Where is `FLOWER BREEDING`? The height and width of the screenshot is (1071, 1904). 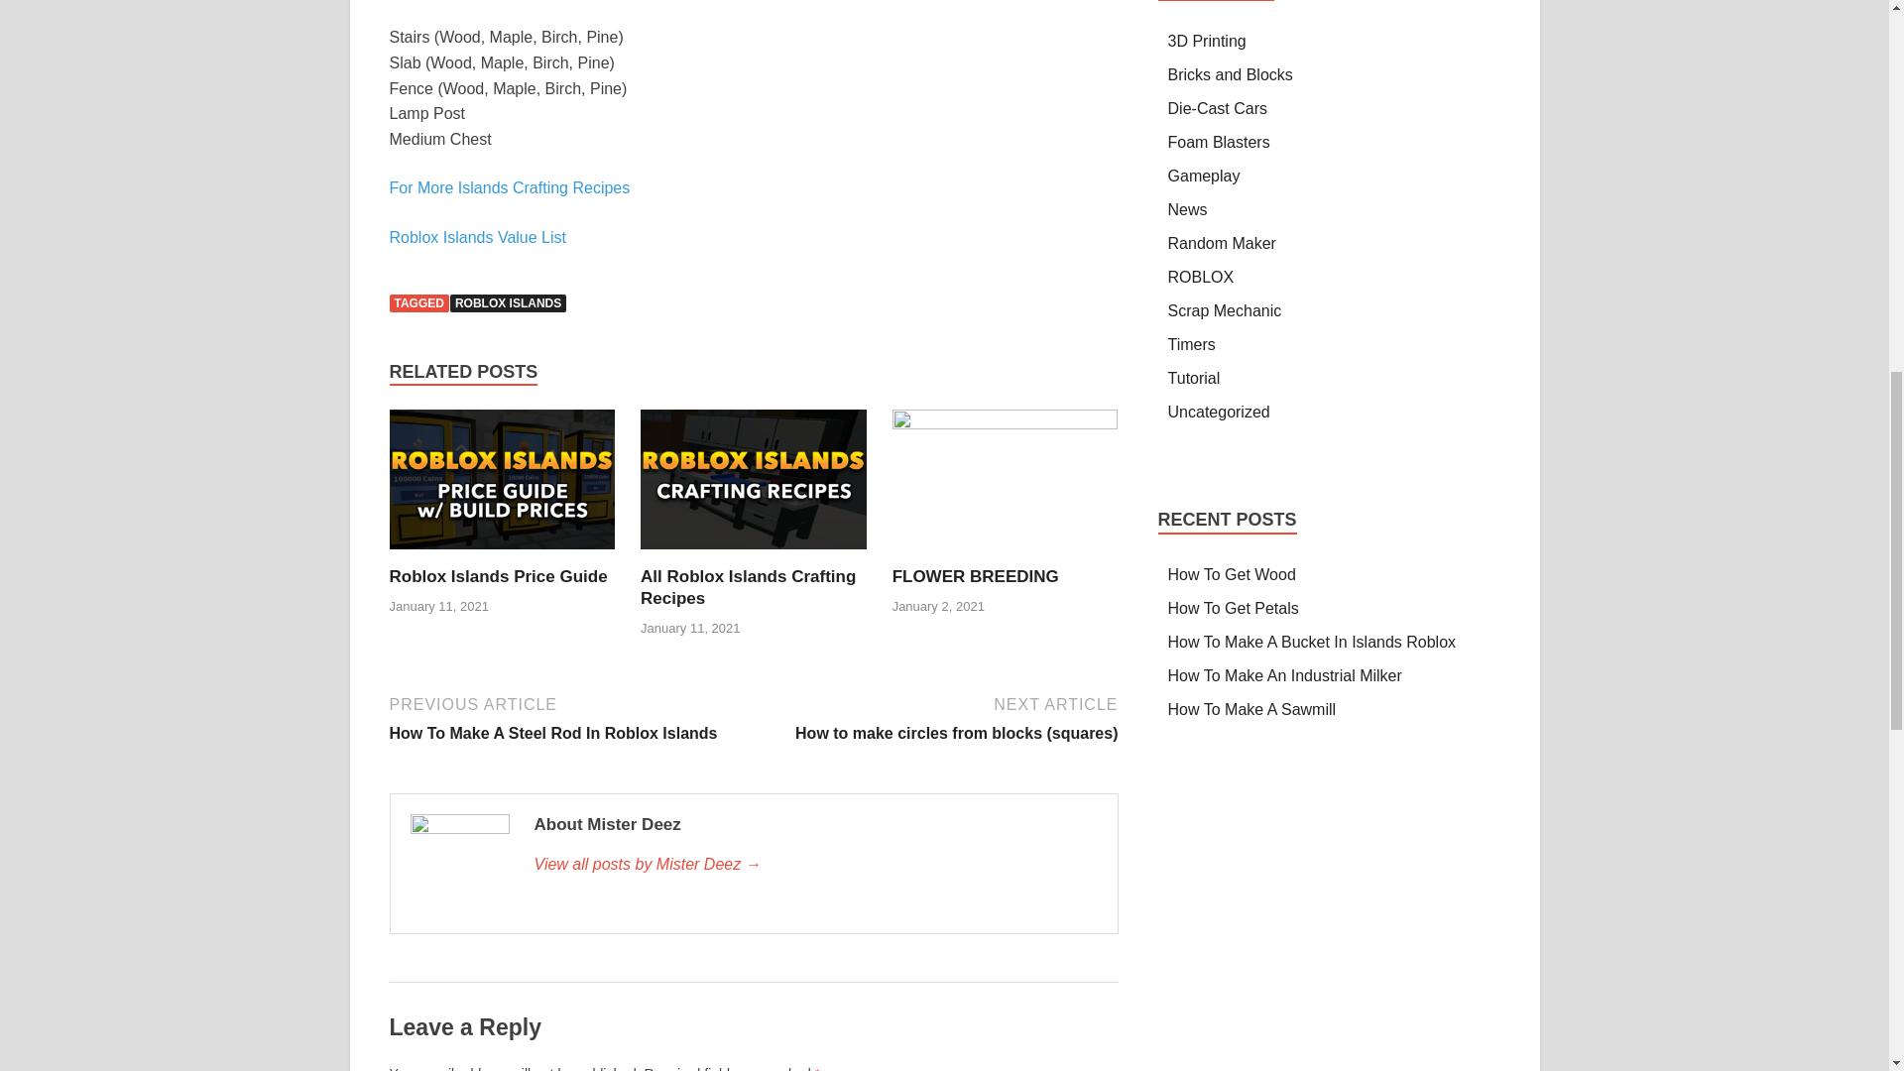
FLOWER BREEDING is located at coordinates (976, 576).